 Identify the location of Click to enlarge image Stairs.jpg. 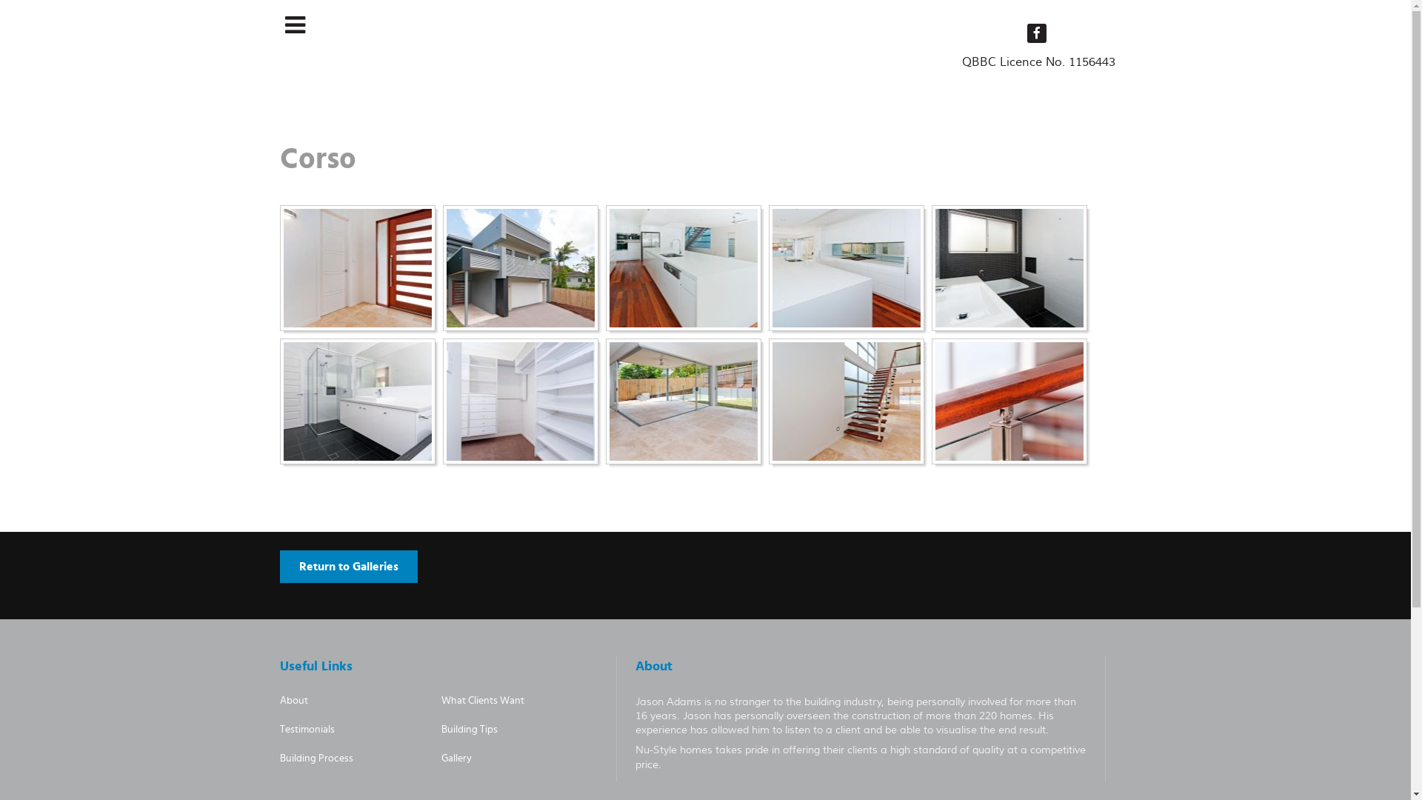
(846, 401).